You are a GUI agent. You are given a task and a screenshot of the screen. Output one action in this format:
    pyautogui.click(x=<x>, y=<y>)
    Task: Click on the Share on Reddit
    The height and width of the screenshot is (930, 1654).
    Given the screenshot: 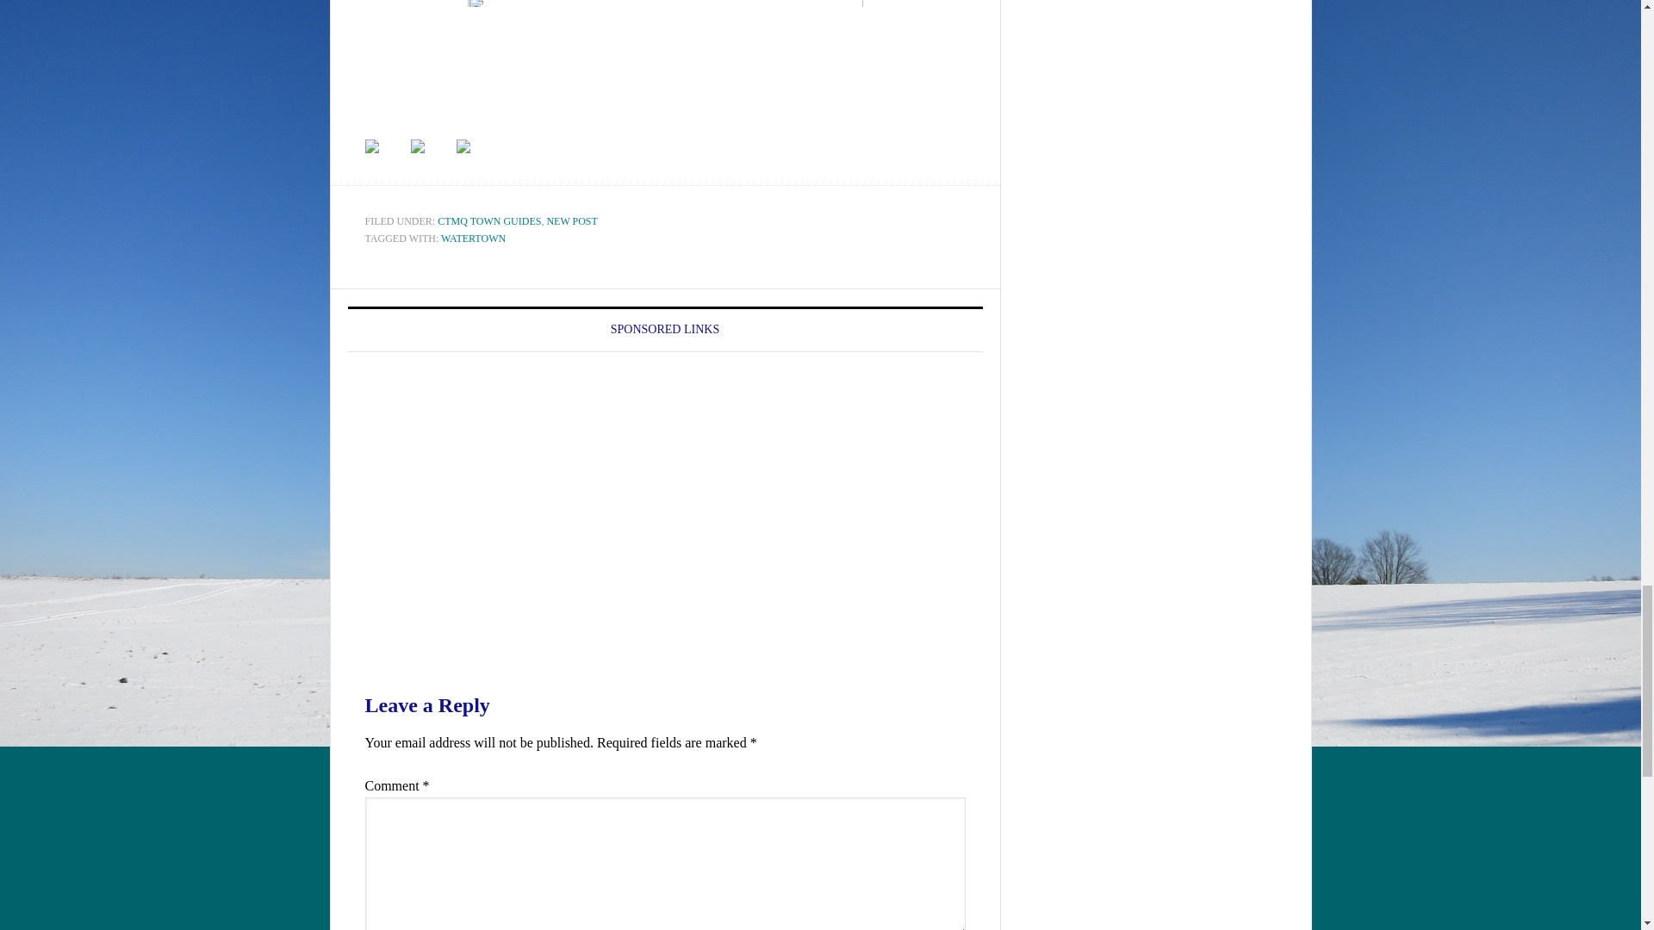 What is the action you would take?
    pyautogui.click(x=463, y=146)
    